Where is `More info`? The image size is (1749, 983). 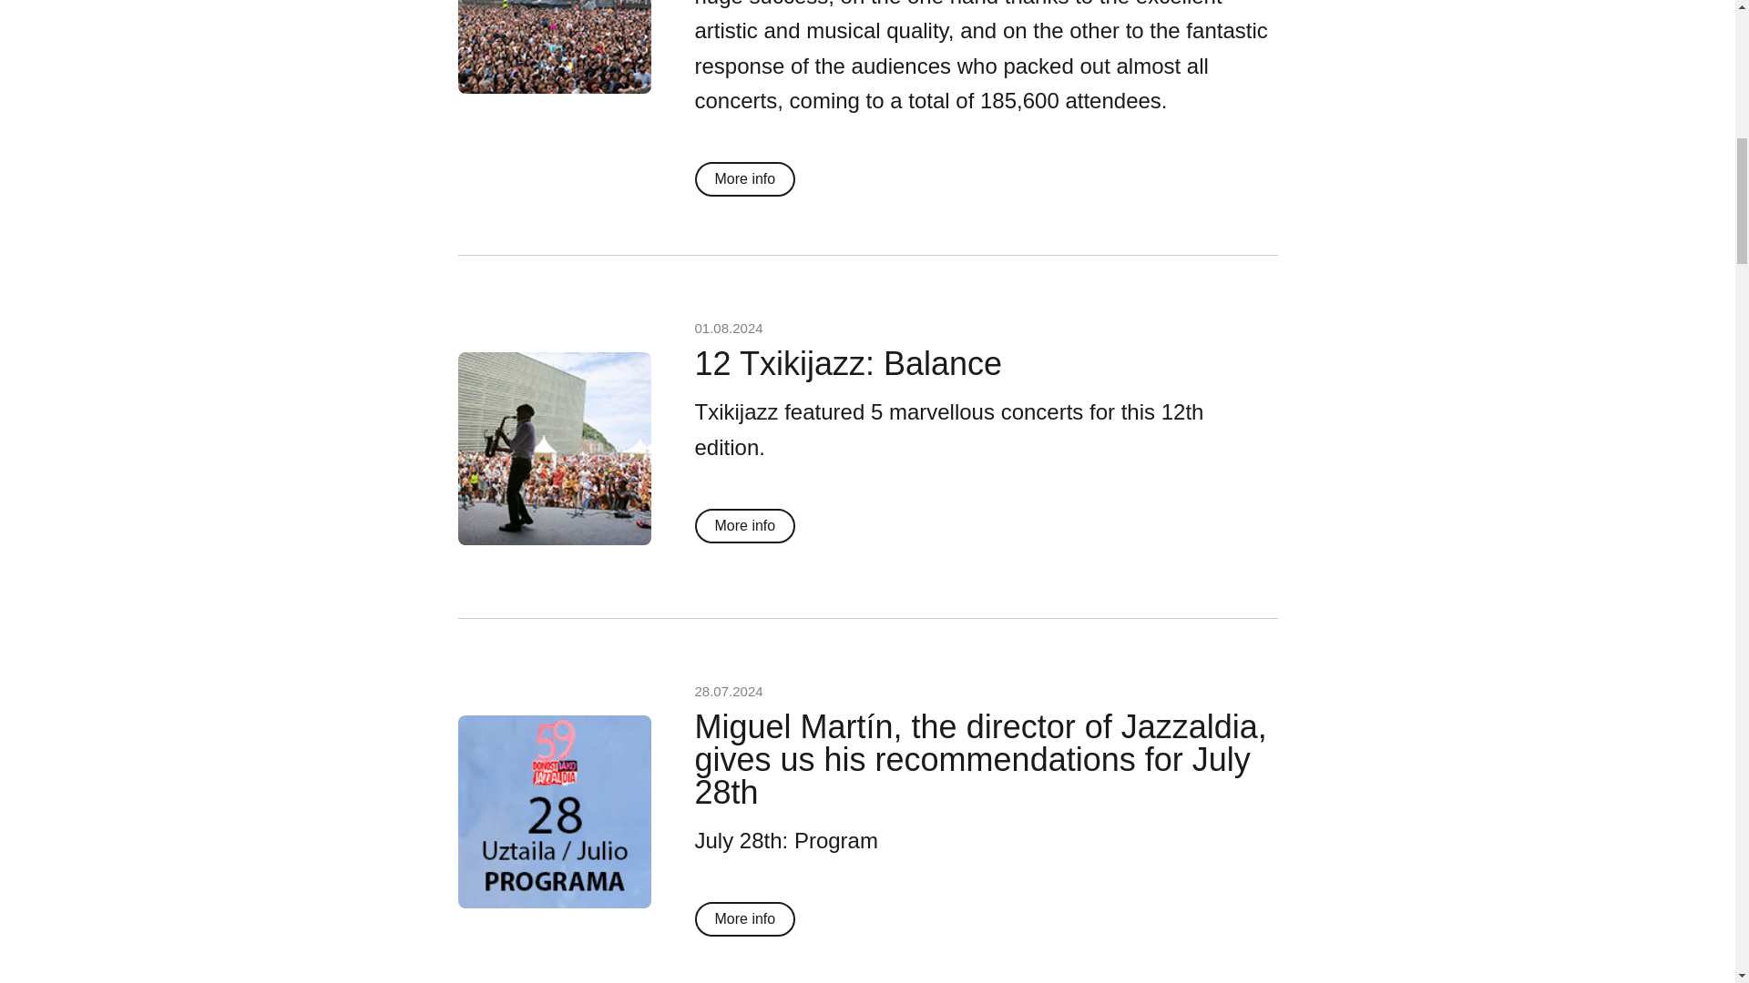 More info is located at coordinates (745, 526).